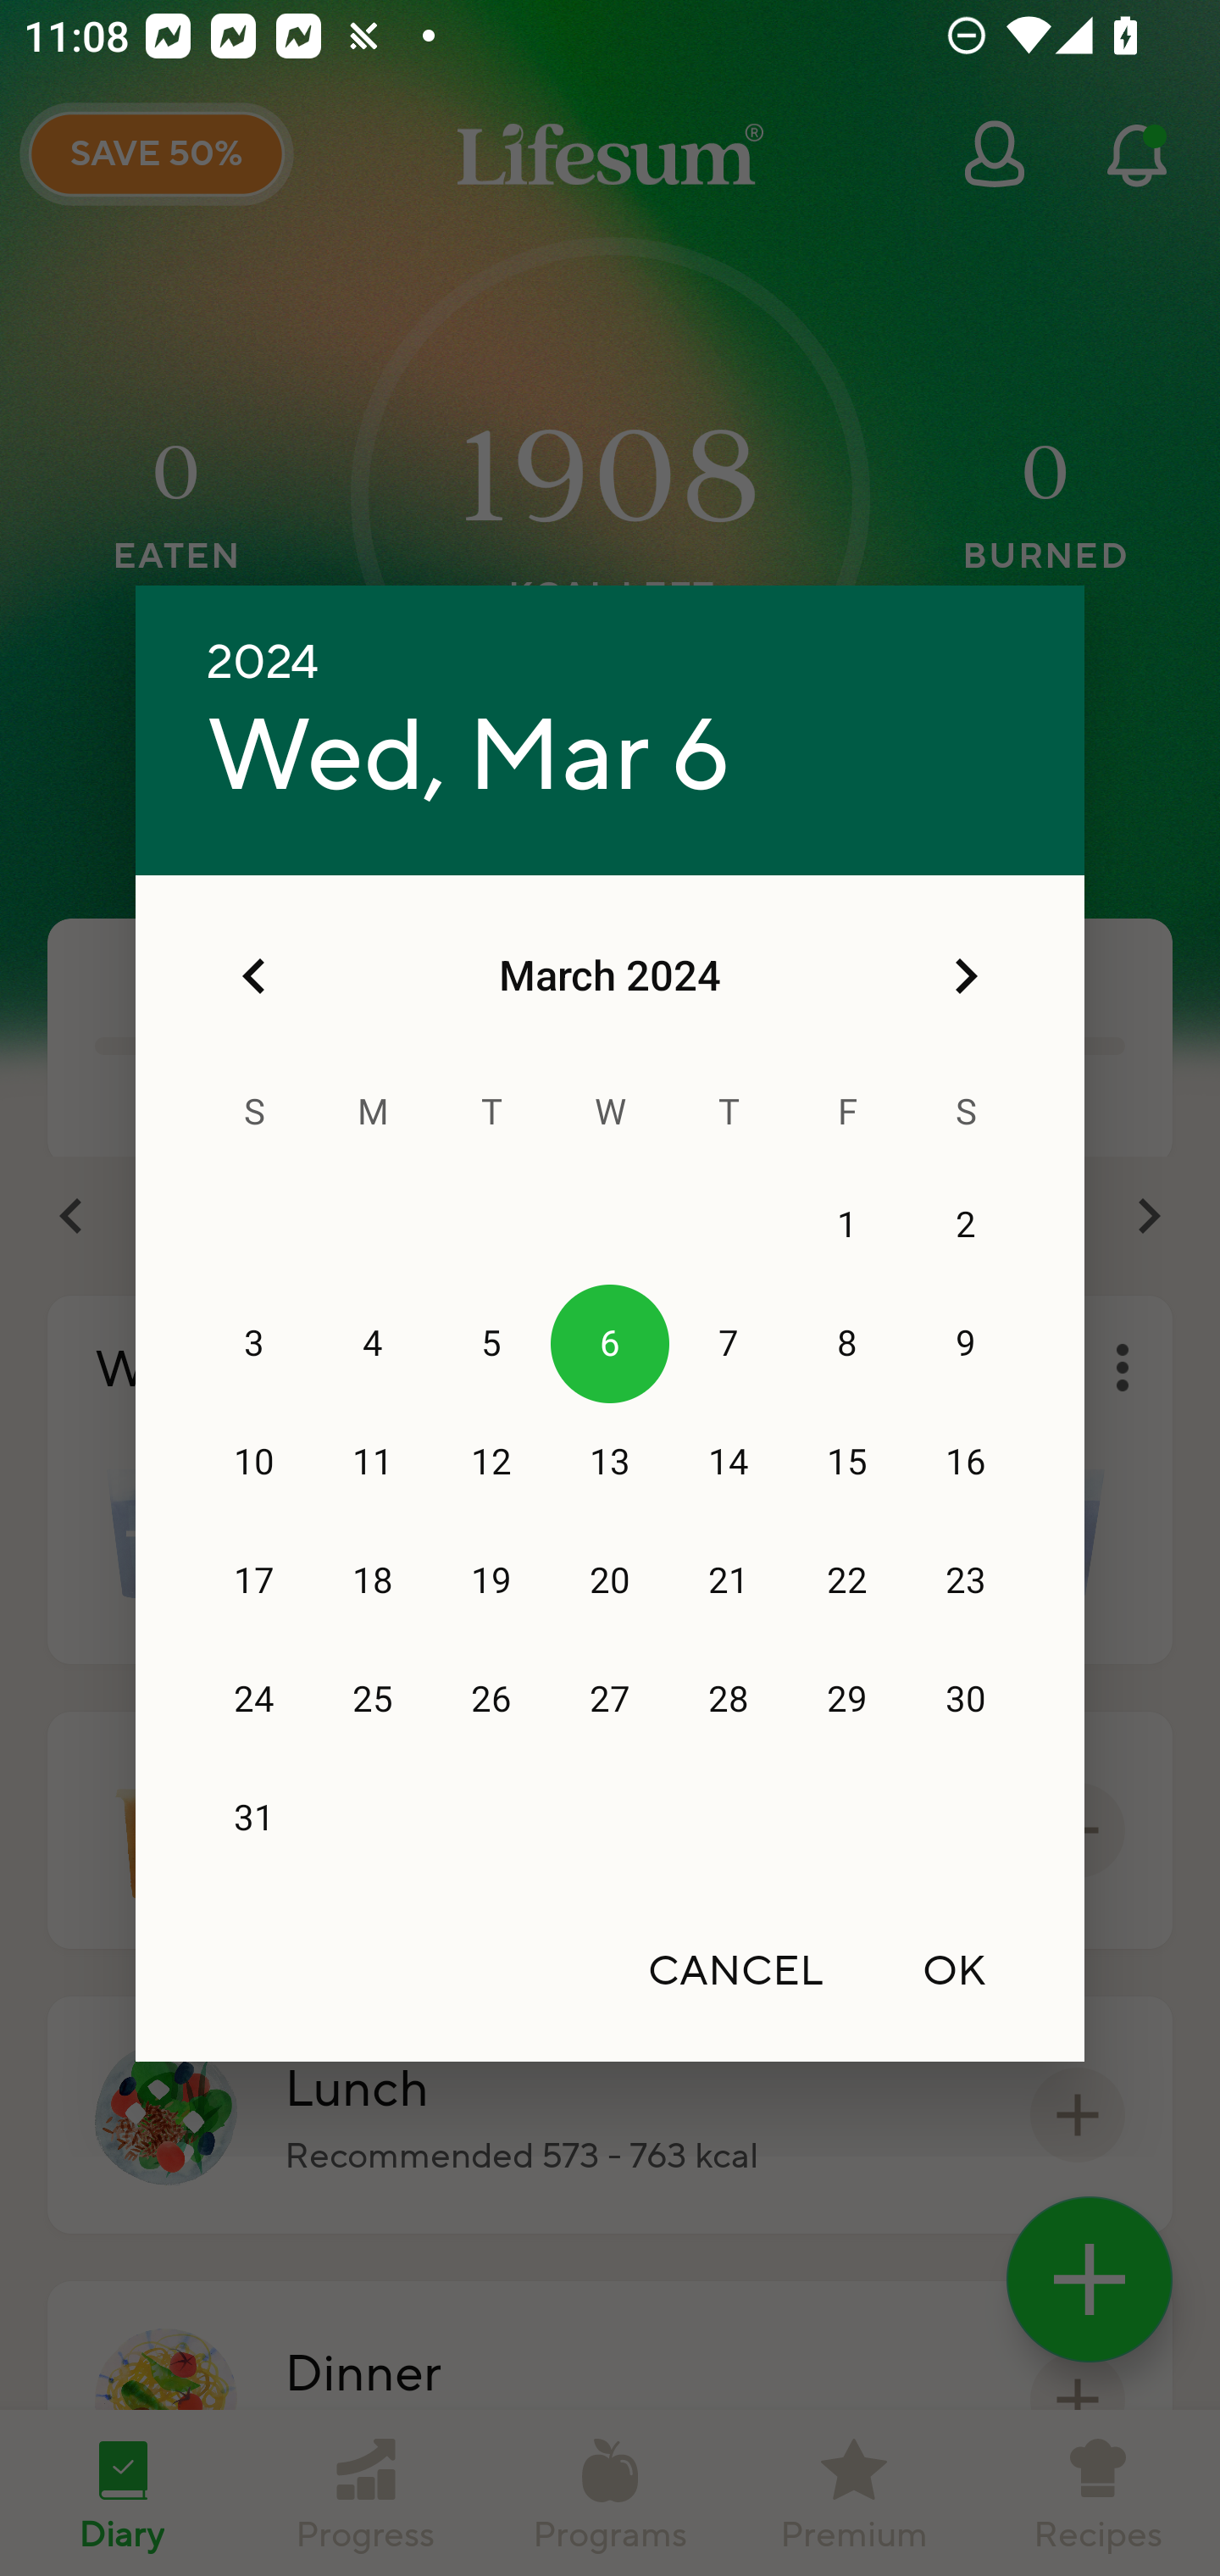  What do you see at coordinates (729, 1581) in the screenshot?
I see `21 21 March 2024` at bounding box center [729, 1581].